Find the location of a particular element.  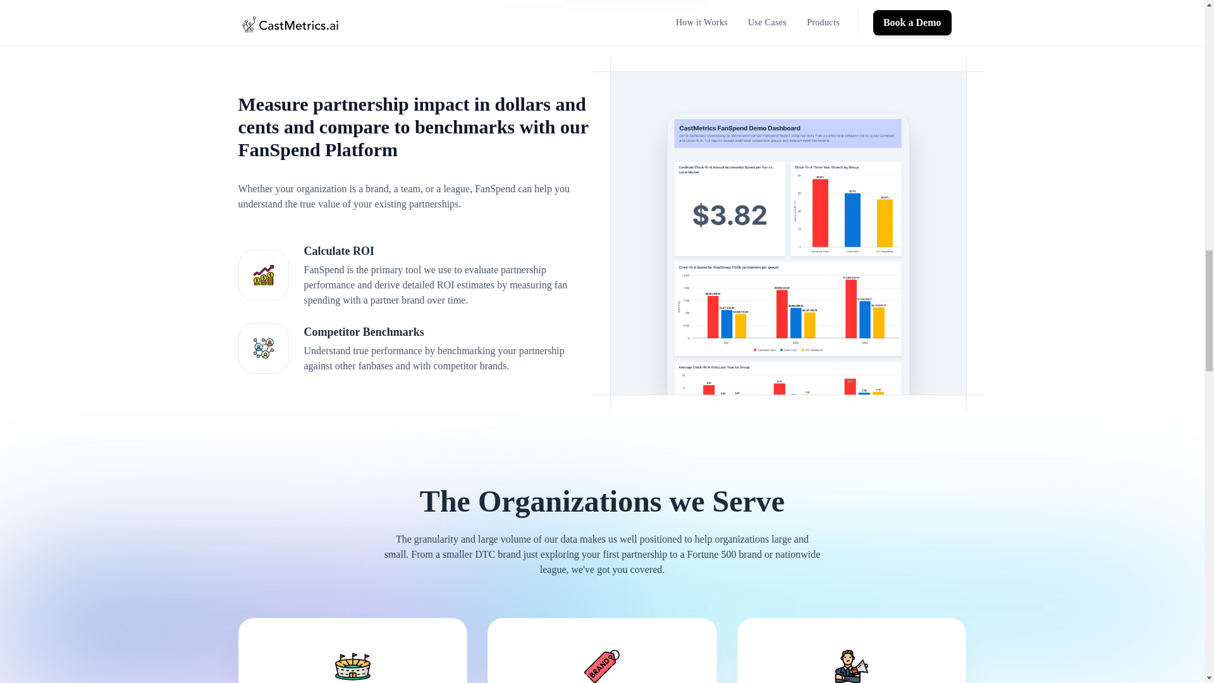

MarketPulse is located at coordinates (601, 4).